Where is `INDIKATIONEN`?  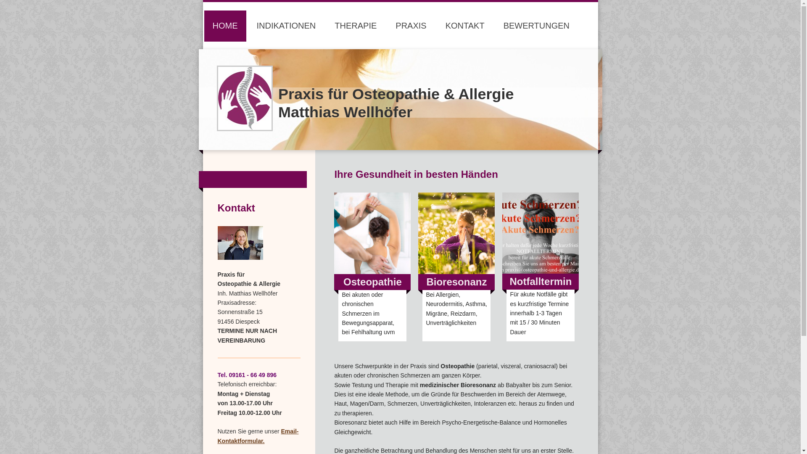 INDIKATIONEN is located at coordinates (286, 26).